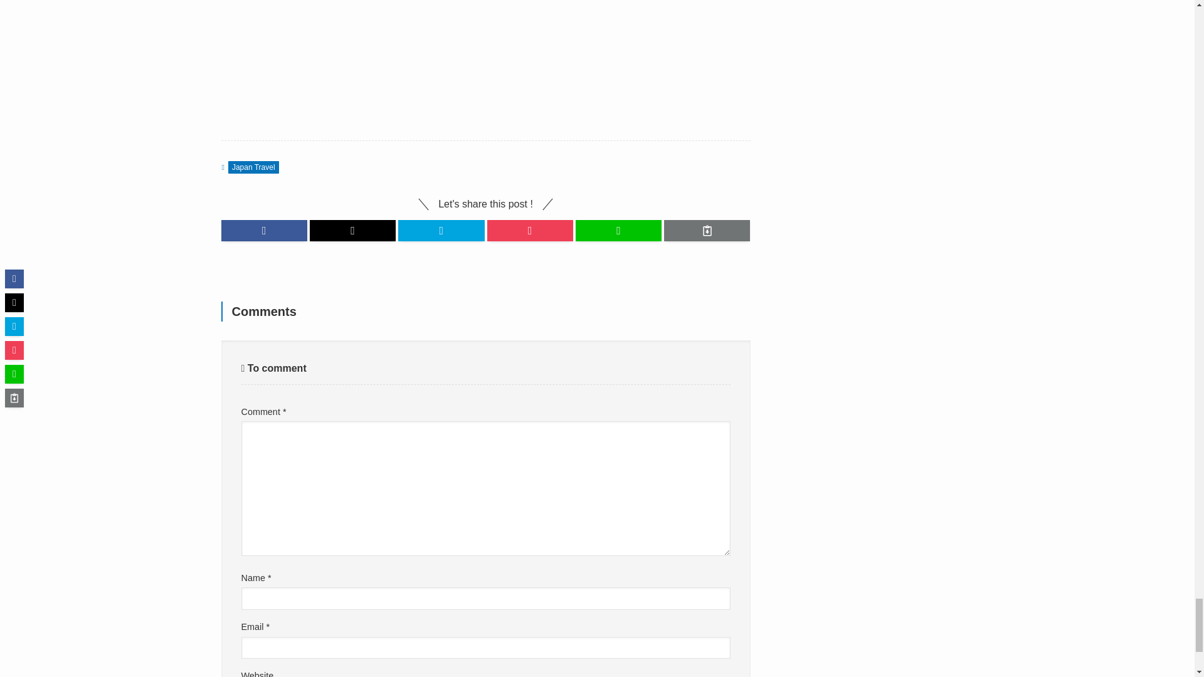 The image size is (1204, 677). What do you see at coordinates (441, 231) in the screenshot?
I see `Register in Hatena Bookmark` at bounding box center [441, 231].